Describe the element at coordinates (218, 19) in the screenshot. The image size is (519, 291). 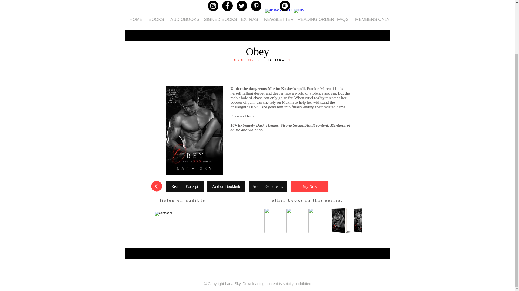
I see `SIGNED BOOKS` at that location.